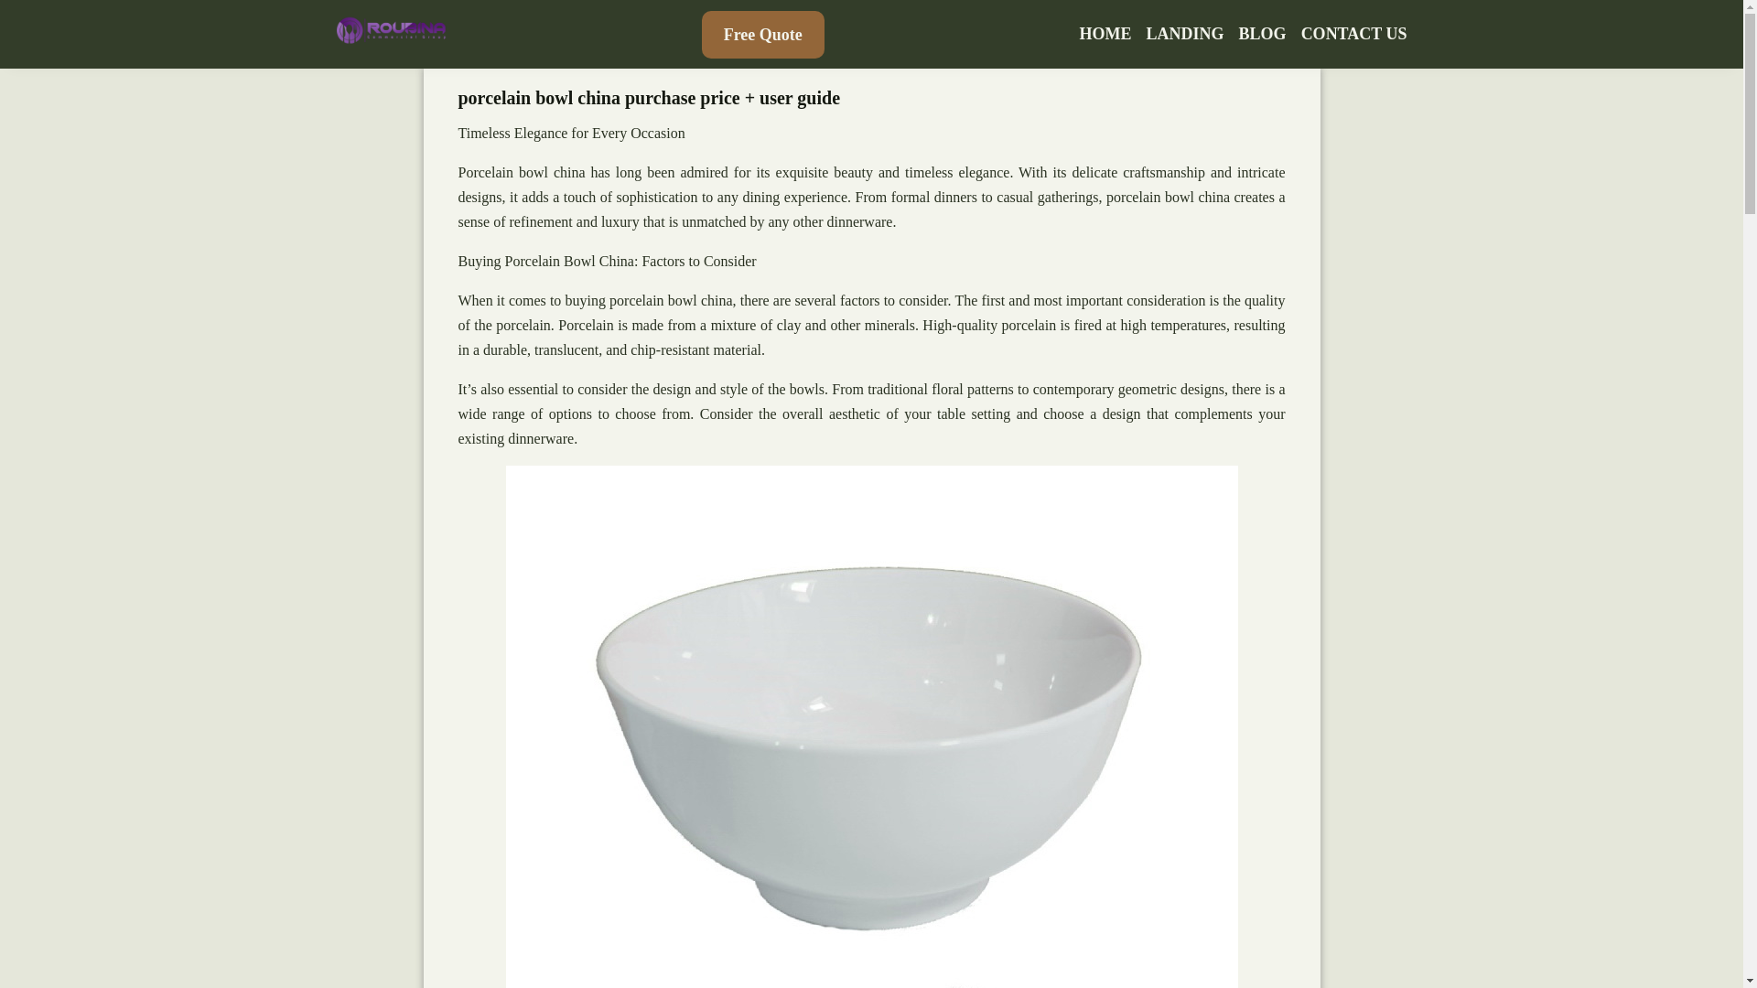 The image size is (1757, 988). What do you see at coordinates (1186, 34) in the screenshot?
I see `LANDING` at bounding box center [1186, 34].